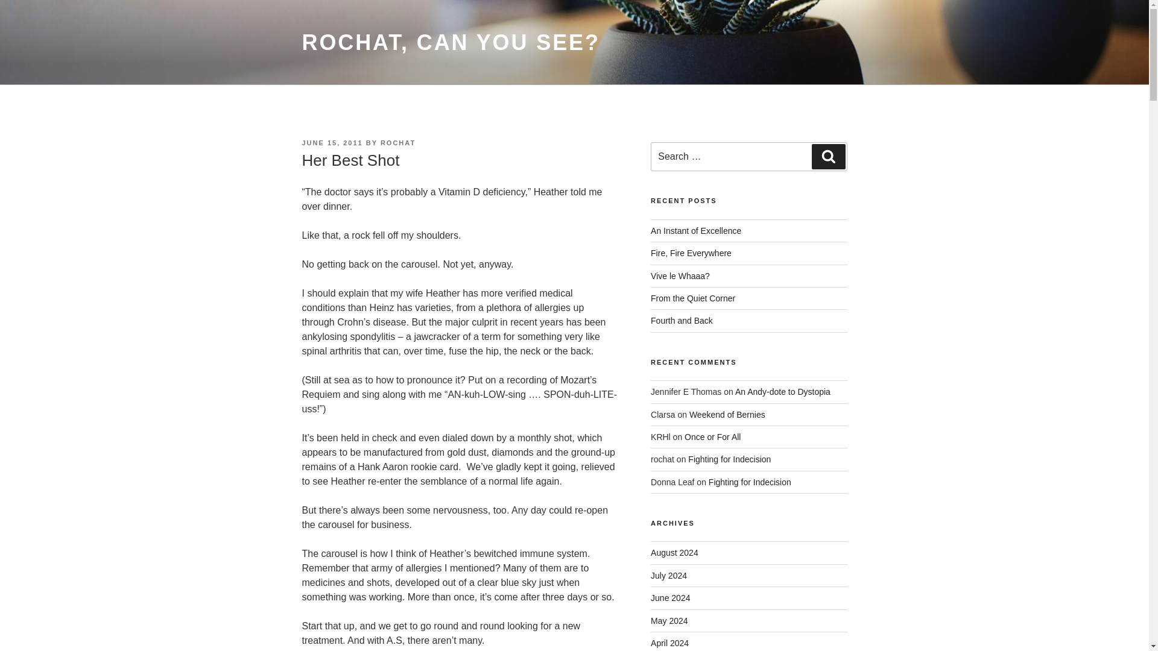 This screenshot has height=651, width=1158. Describe the element at coordinates (668, 576) in the screenshot. I see `July 2024` at that location.